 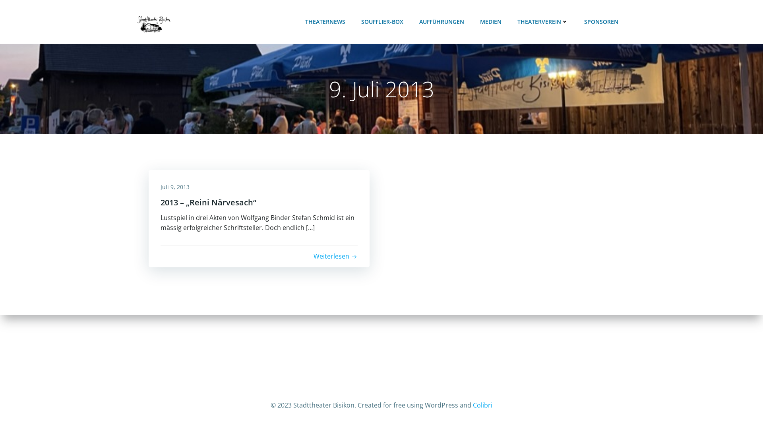 I want to click on Colibri, so click(x=482, y=405).